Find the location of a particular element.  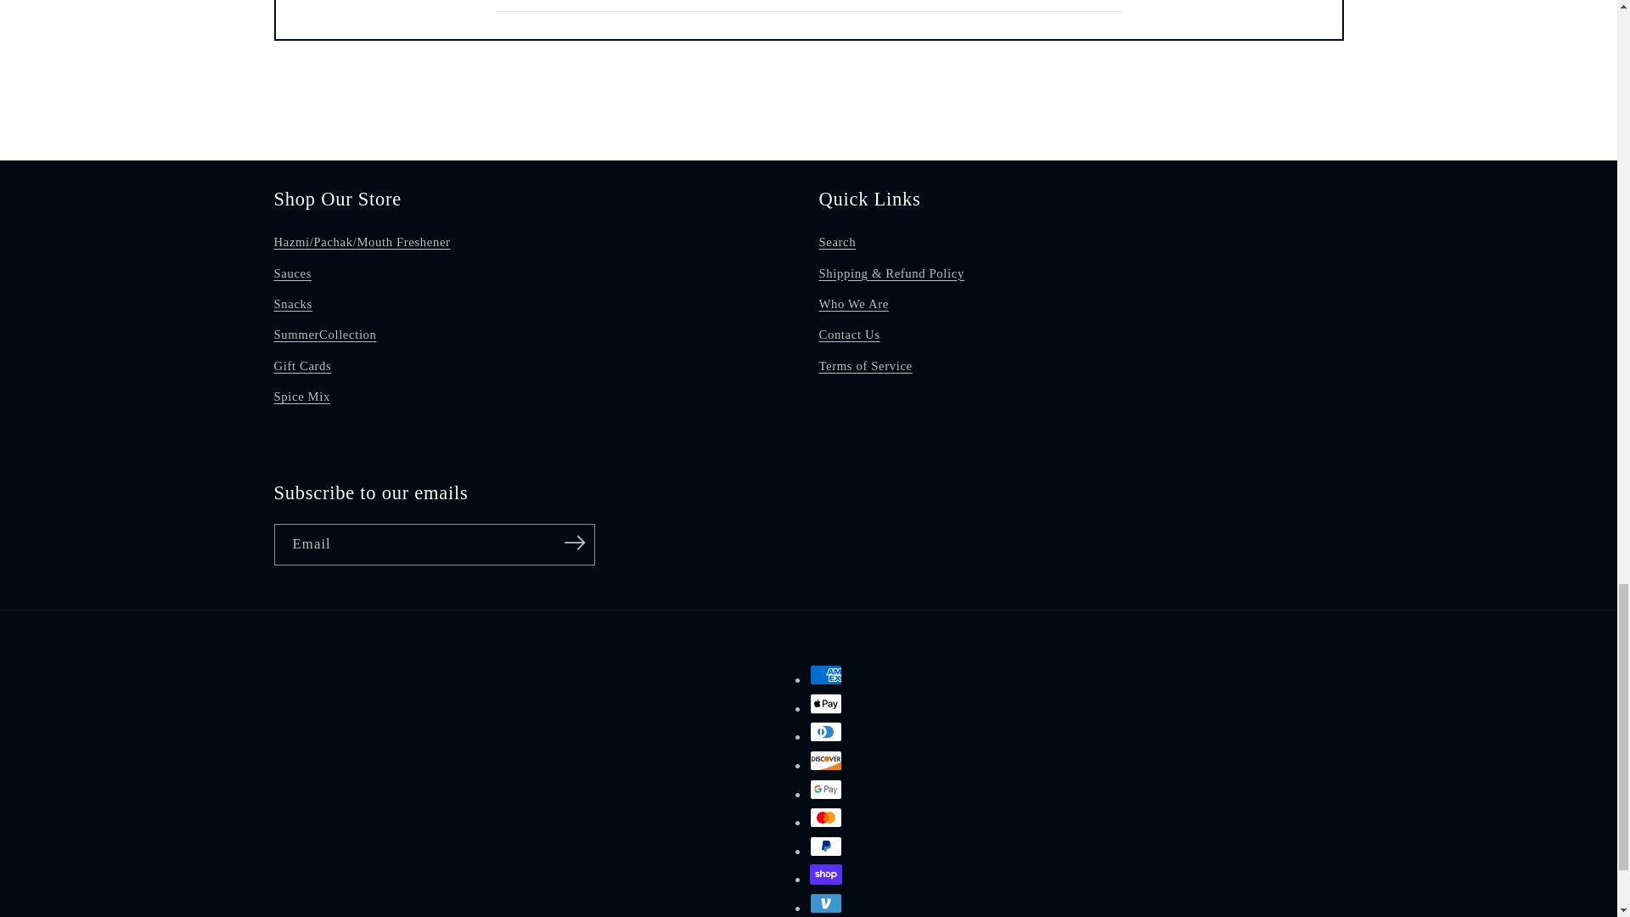

Mastercard is located at coordinates (826, 818).